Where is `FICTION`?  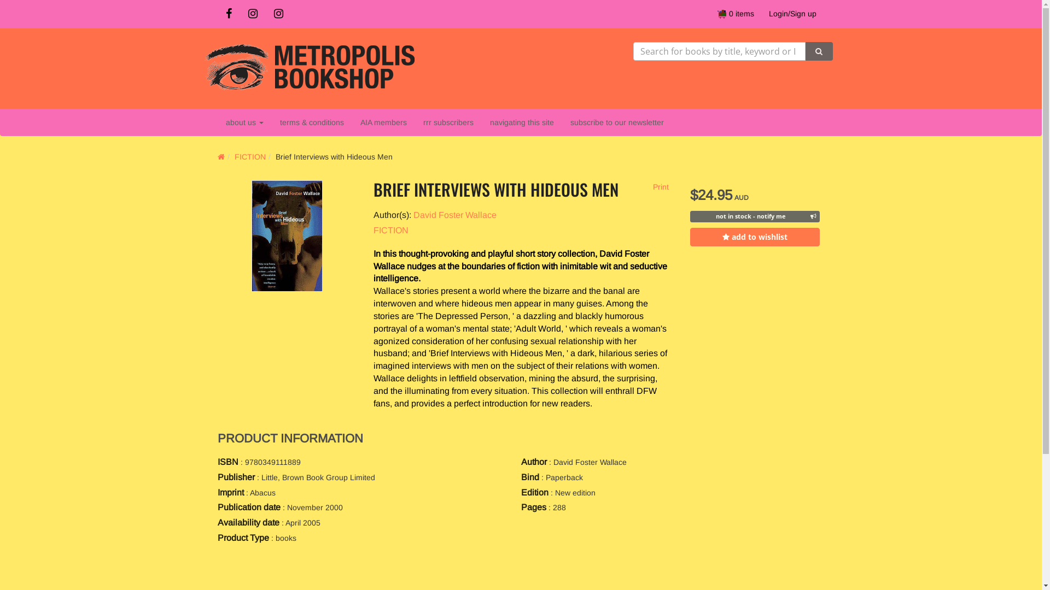
FICTION is located at coordinates (249, 157).